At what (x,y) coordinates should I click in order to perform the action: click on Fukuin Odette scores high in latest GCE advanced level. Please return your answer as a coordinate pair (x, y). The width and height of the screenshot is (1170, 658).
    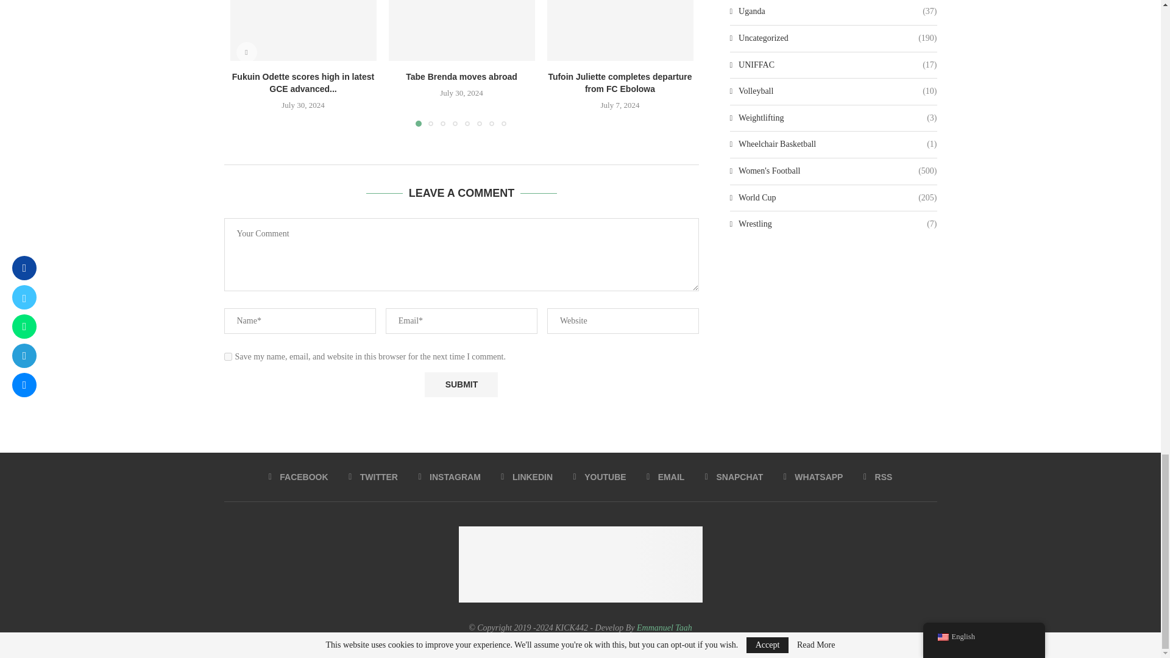
    Looking at the image, I should click on (303, 30).